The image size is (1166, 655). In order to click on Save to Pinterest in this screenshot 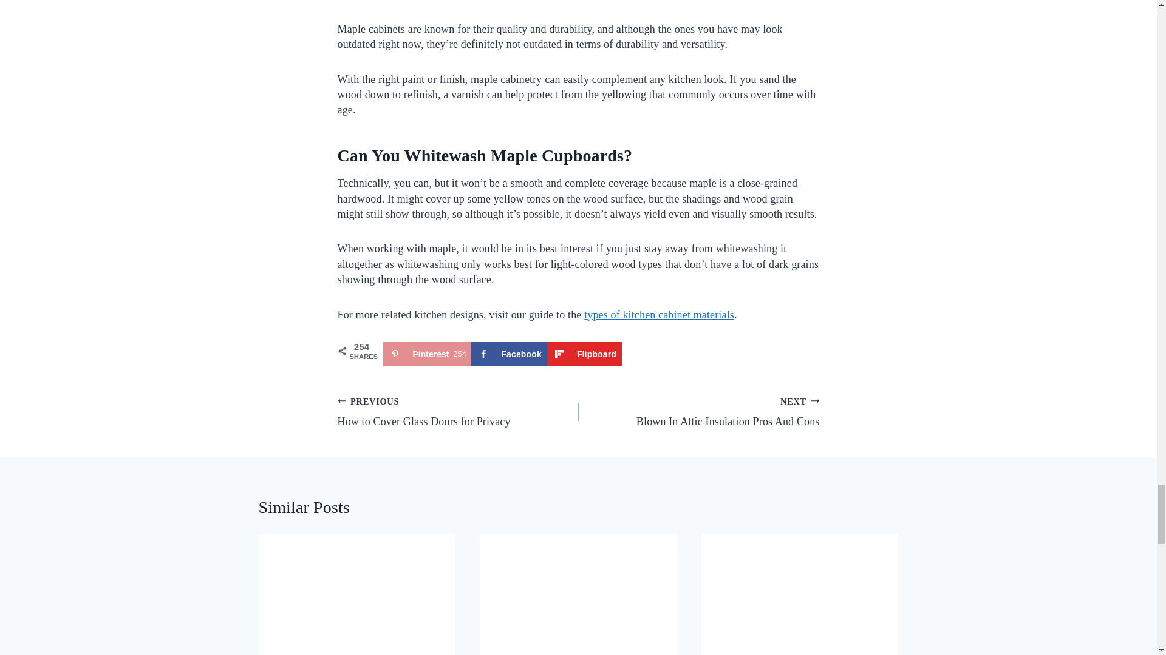, I will do `click(426, 354)`.